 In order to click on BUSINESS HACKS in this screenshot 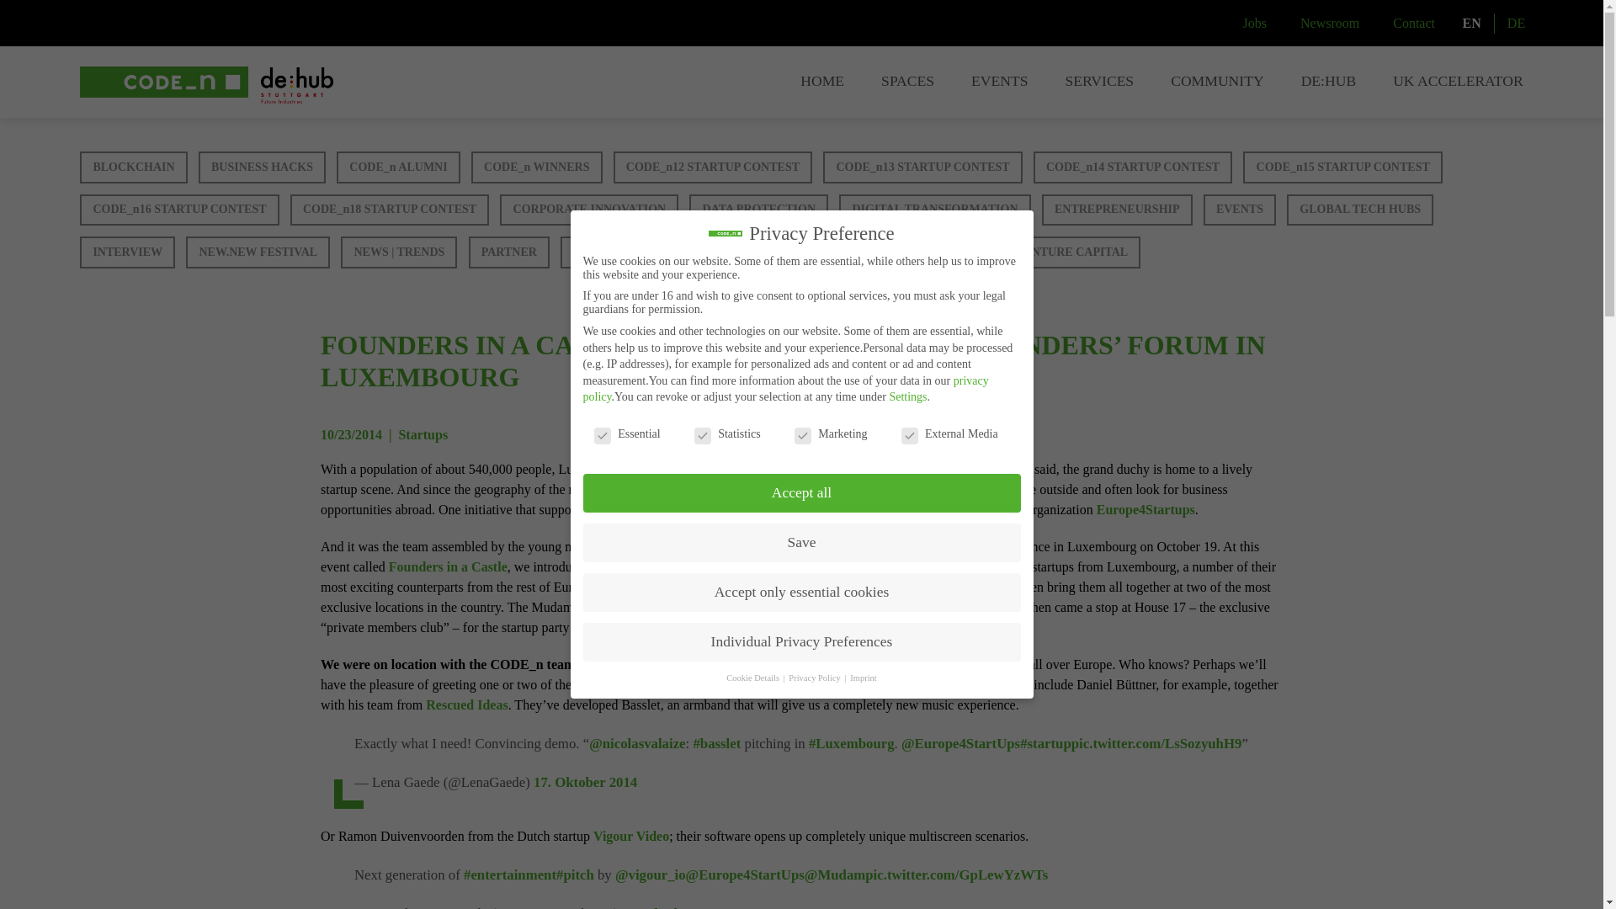, I will do `click(263, 167)`.